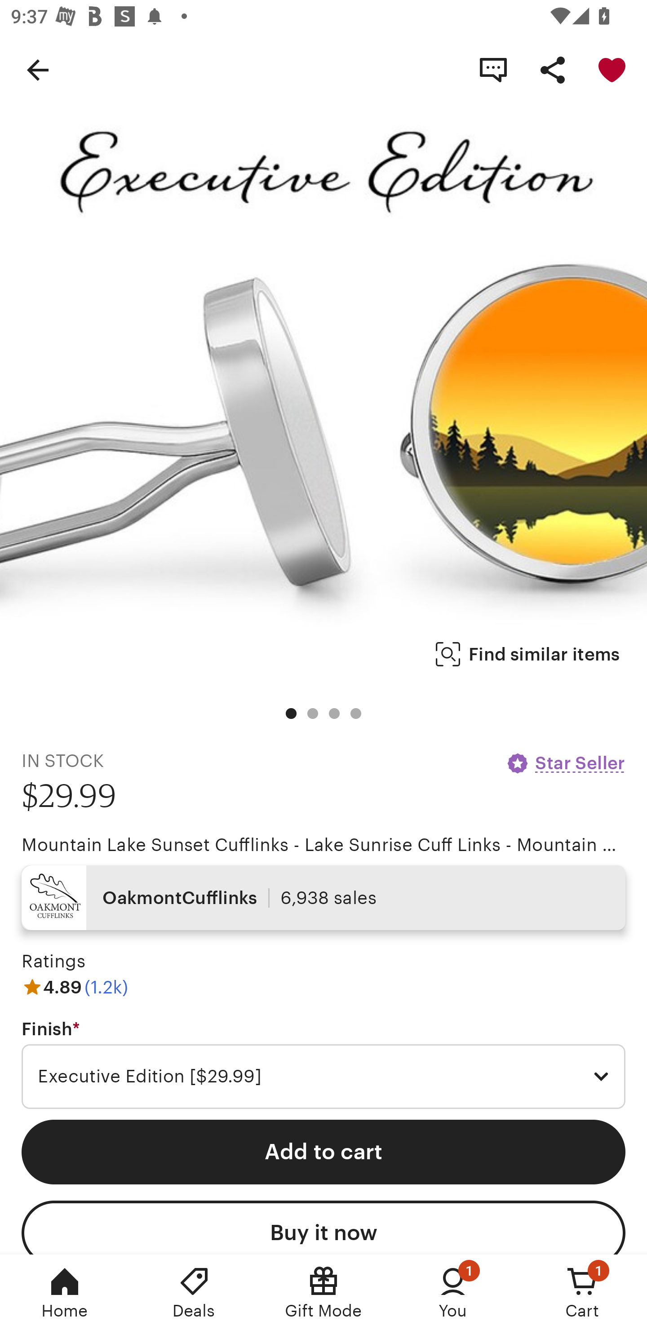 The width and height of the screenshot is (647, 1330). Describe the element at coordinates (38, 69) in the screenshot. I see `Navigate up` at that location.